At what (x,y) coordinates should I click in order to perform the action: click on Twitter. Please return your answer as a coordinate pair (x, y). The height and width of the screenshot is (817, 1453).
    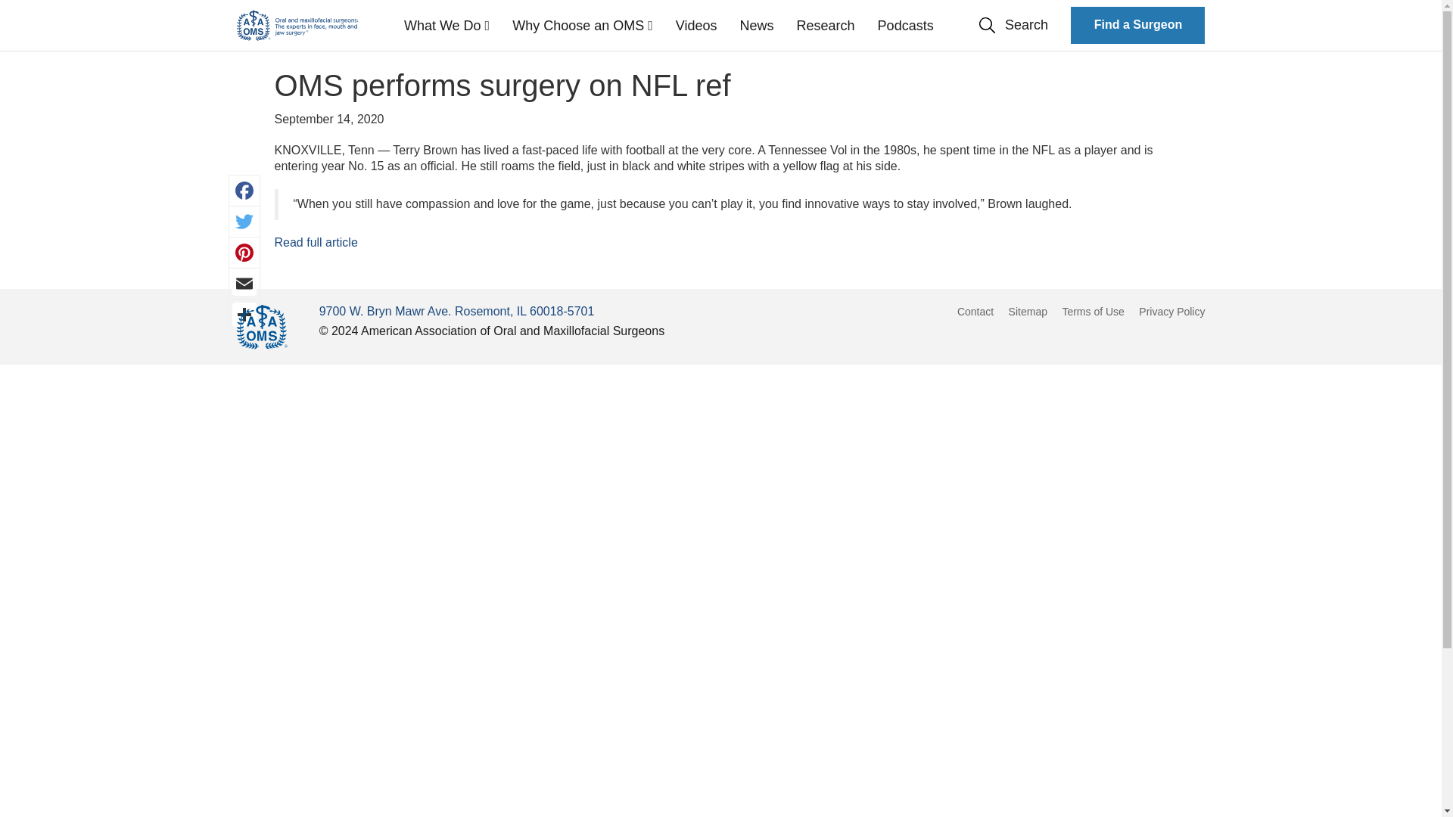
    Looking at the image, I should click on (244, 222).